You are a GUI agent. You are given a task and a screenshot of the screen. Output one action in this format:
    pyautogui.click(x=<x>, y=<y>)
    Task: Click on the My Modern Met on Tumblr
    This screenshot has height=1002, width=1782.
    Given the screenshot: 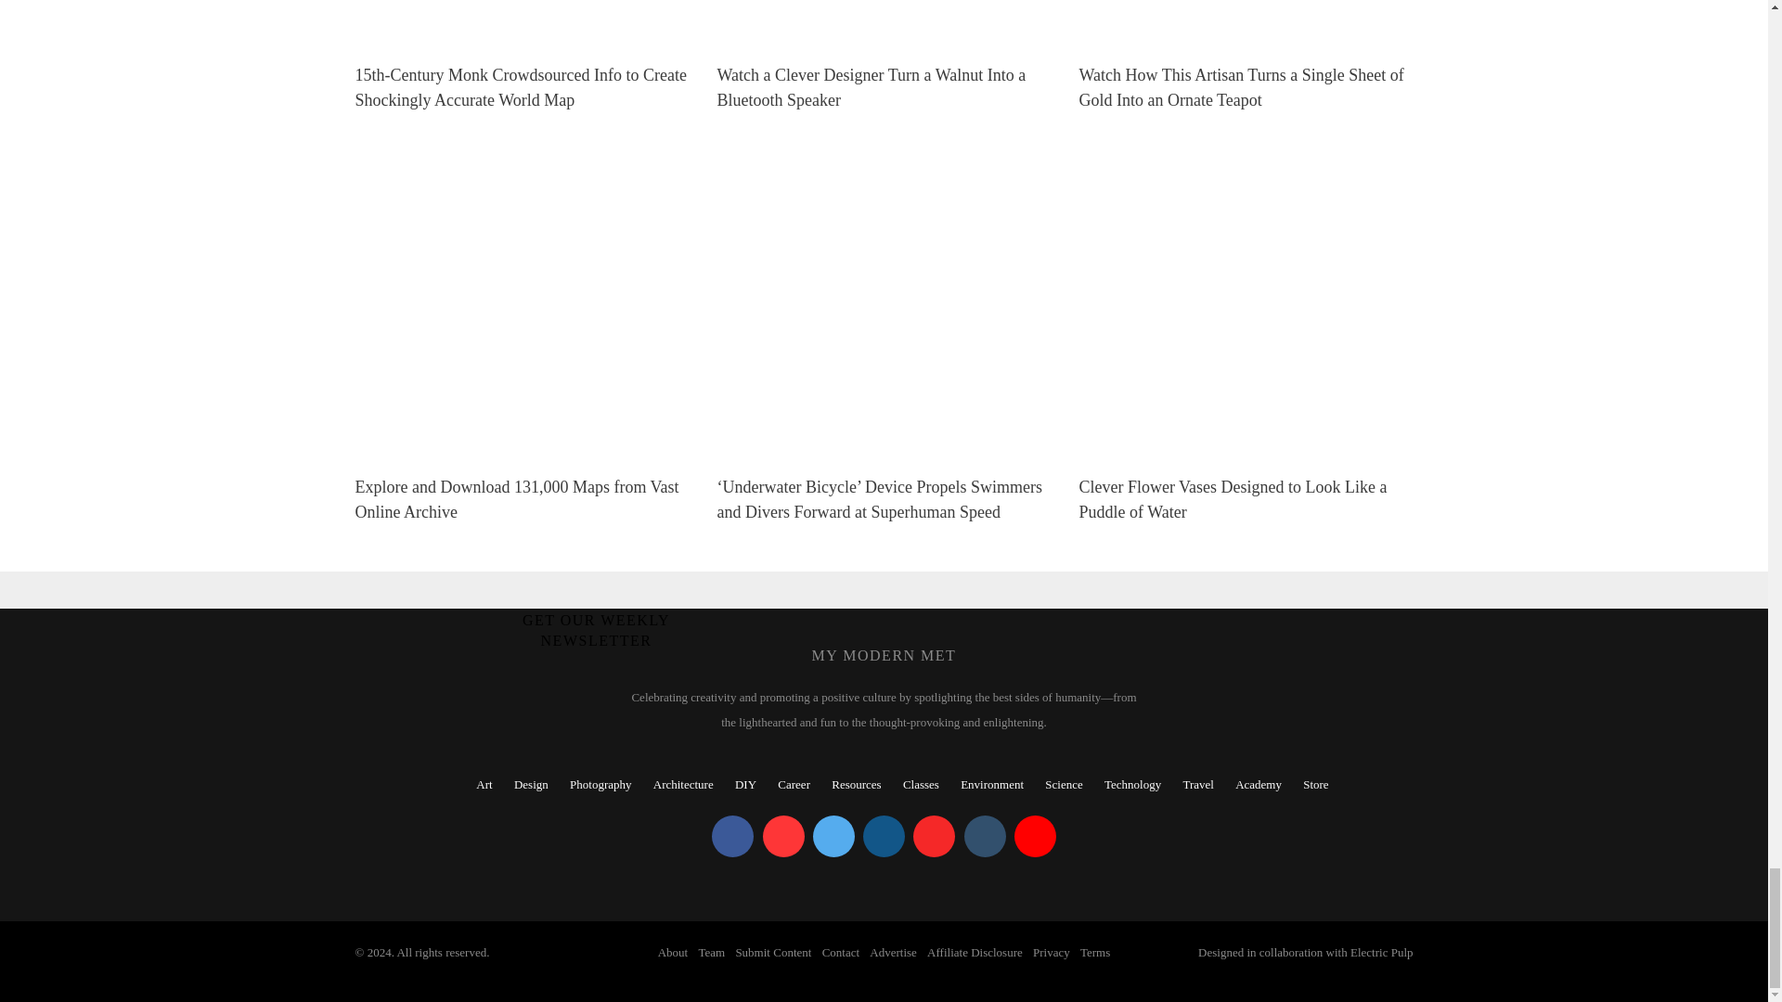 What is the action you would take?
    pyautogui.click(x=984, y=837)
    